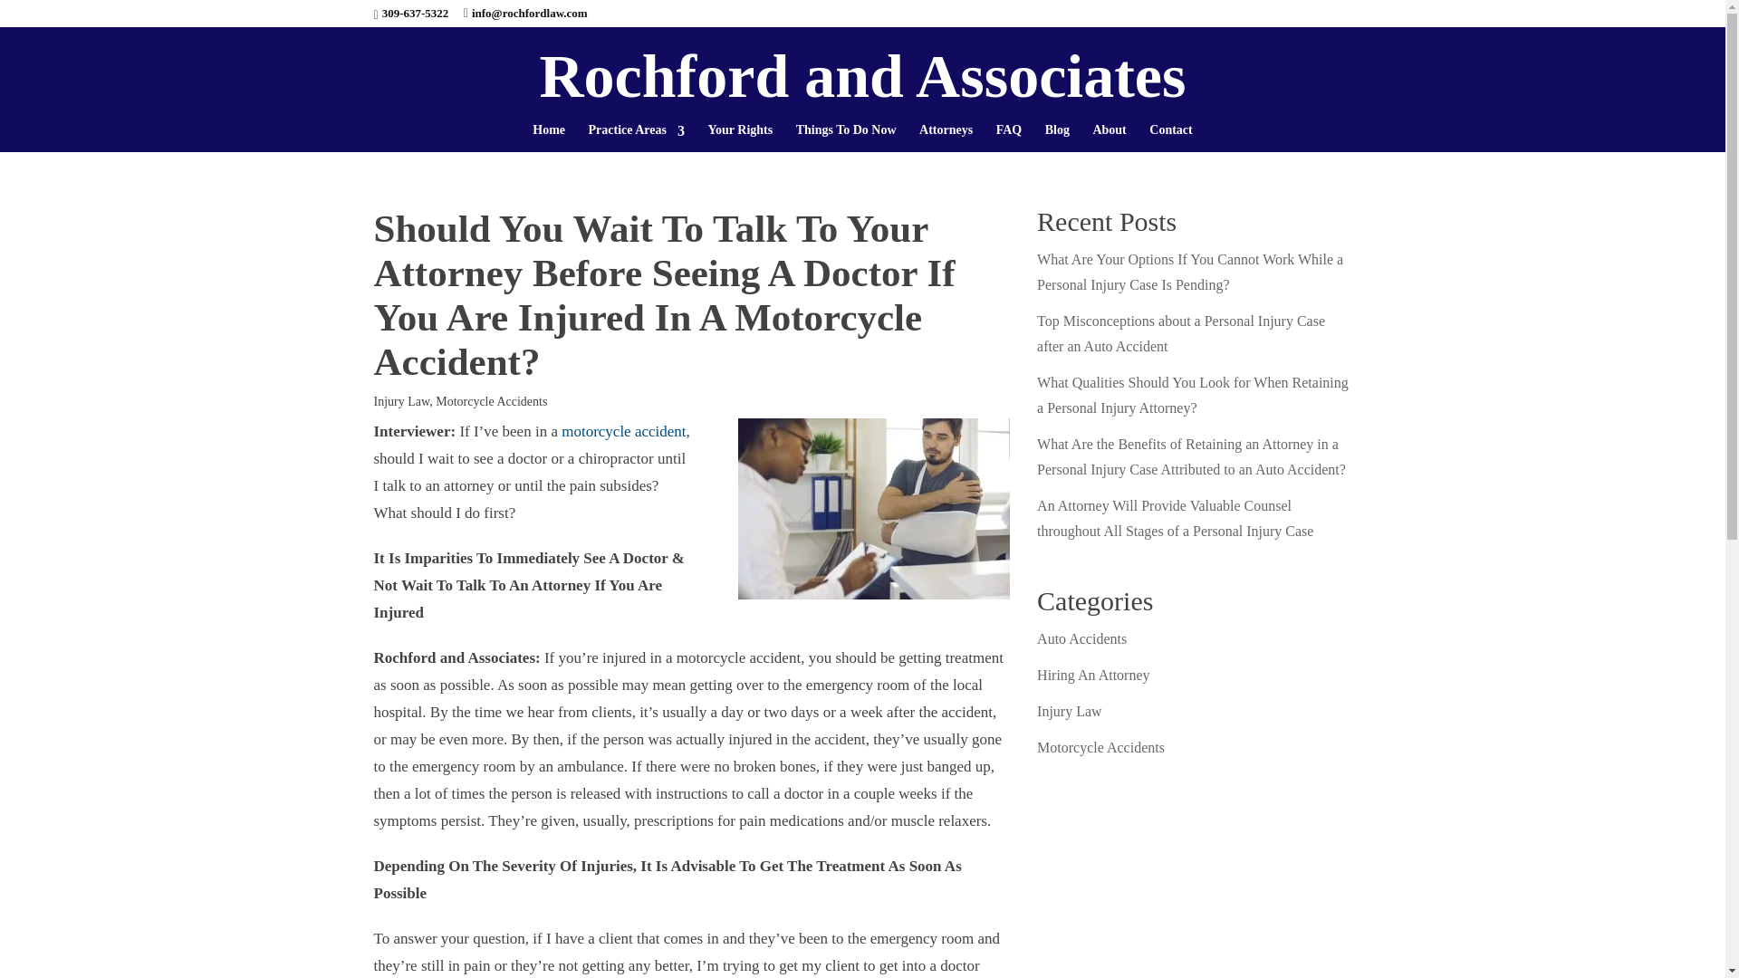 The image size is (1739, 978). What do you see at coordinates (1170, 130) in the screenshot?
I see `Contact` at bounding box center [1170, 130].